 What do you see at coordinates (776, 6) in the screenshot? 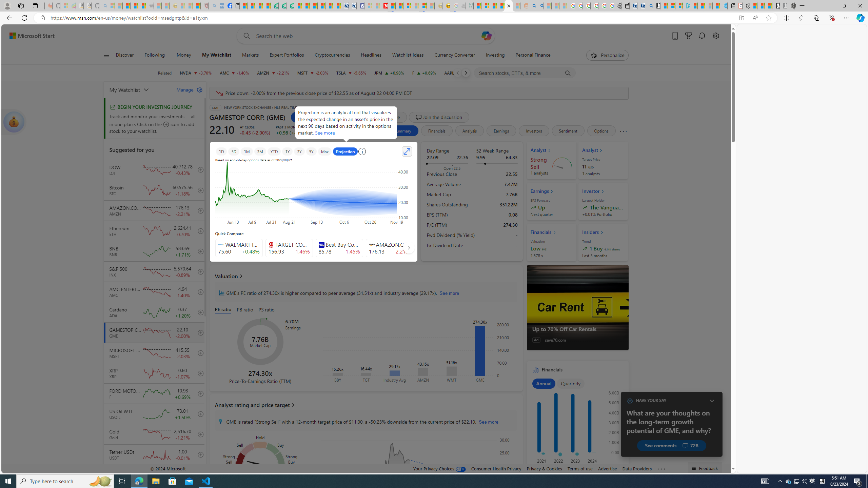
I see `Play Free Online Games | Games from Microsoft Start` at bounding box center [776, 6].